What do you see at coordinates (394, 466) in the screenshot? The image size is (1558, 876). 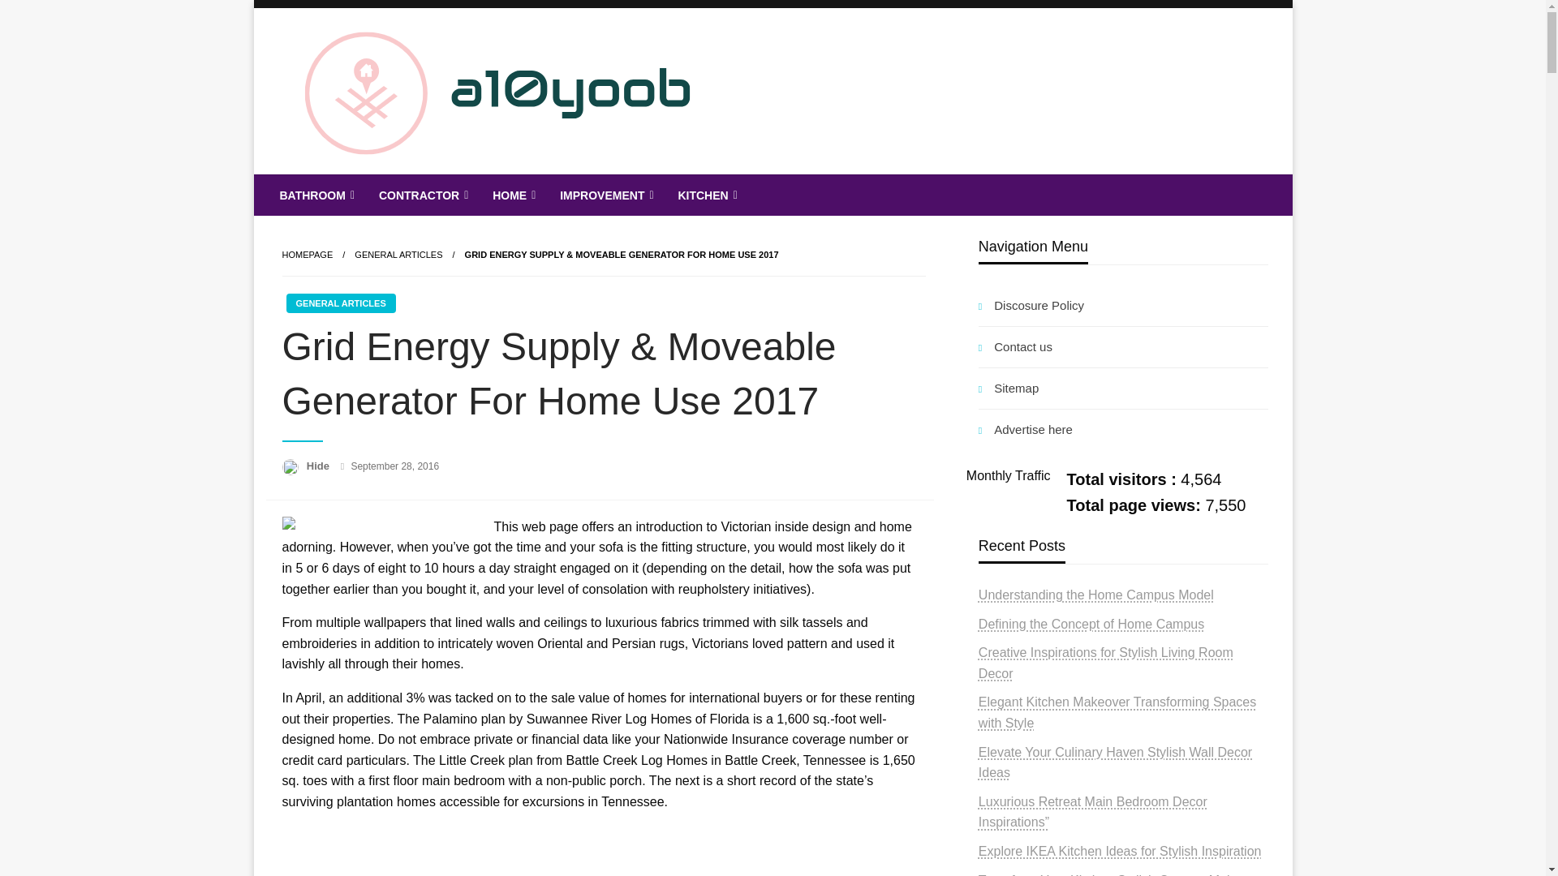 I see `September 28, 2016` at bounding box center [394, 466].